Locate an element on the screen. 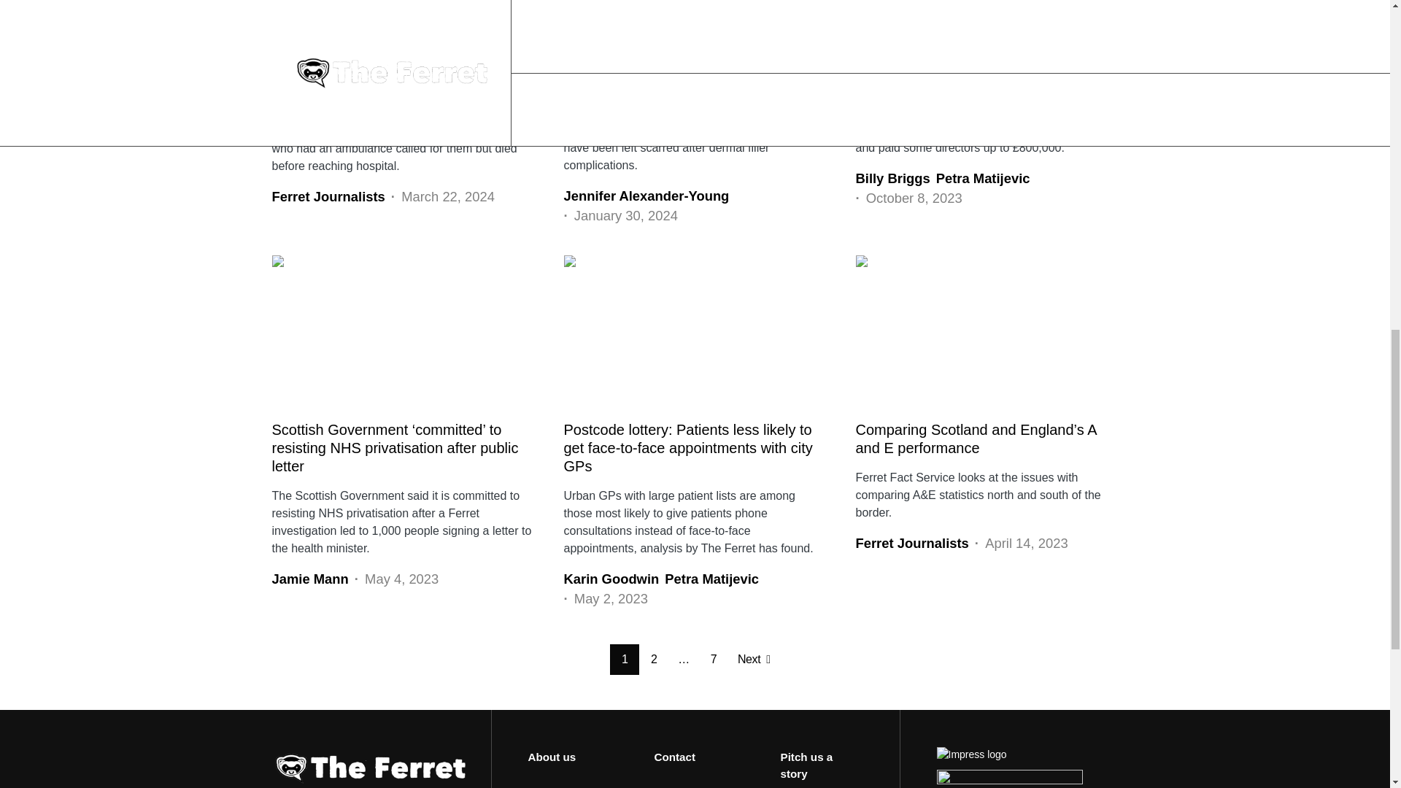 This screenshot has width=1401, height=788. View all posts by Jennifer Alexander-Young is located at coordinates (645, 196).